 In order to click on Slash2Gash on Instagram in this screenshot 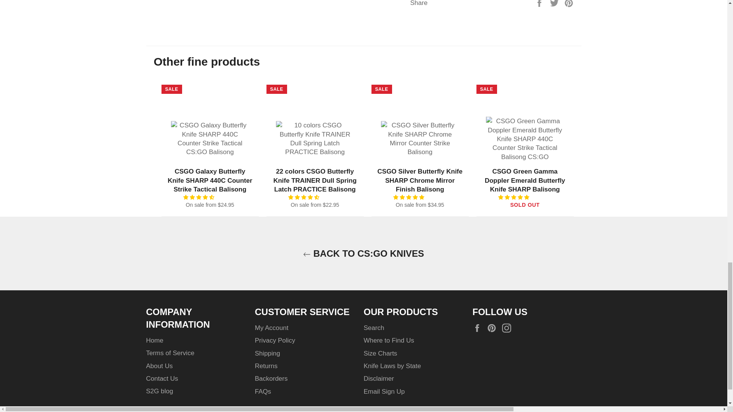, I will do `click(509, 328)`.